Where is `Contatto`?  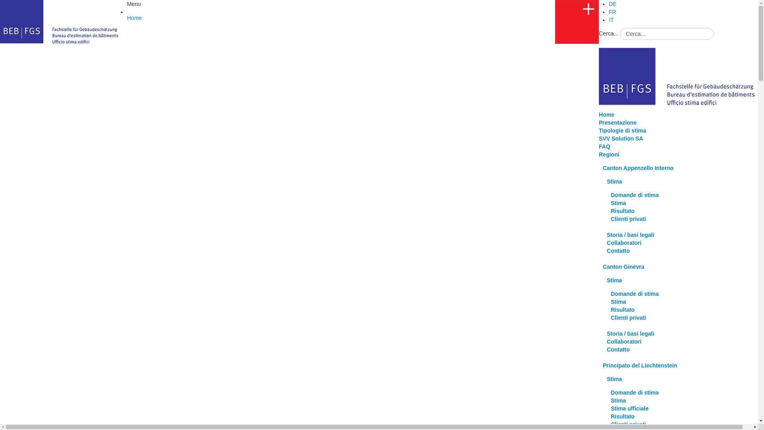
Contatto is located at coordinates (618, 350).